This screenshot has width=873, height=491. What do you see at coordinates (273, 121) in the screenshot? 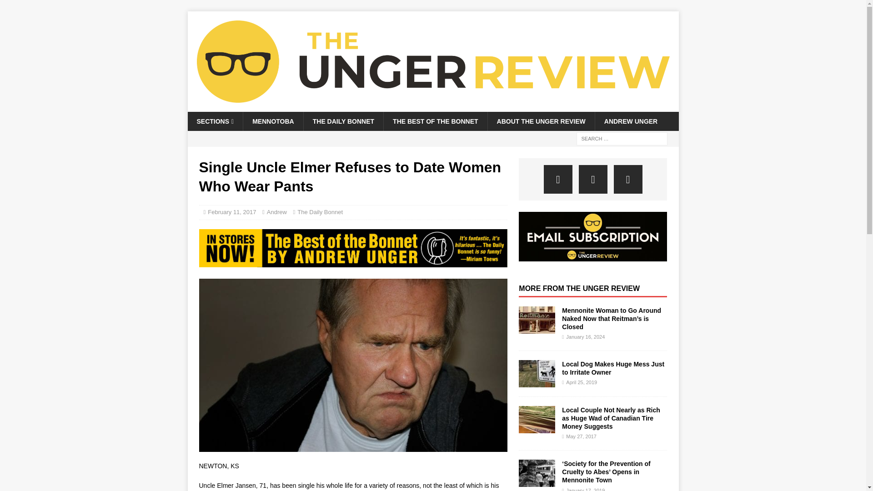
I see `MENNOTOBA` at bounding box center [273, 121].